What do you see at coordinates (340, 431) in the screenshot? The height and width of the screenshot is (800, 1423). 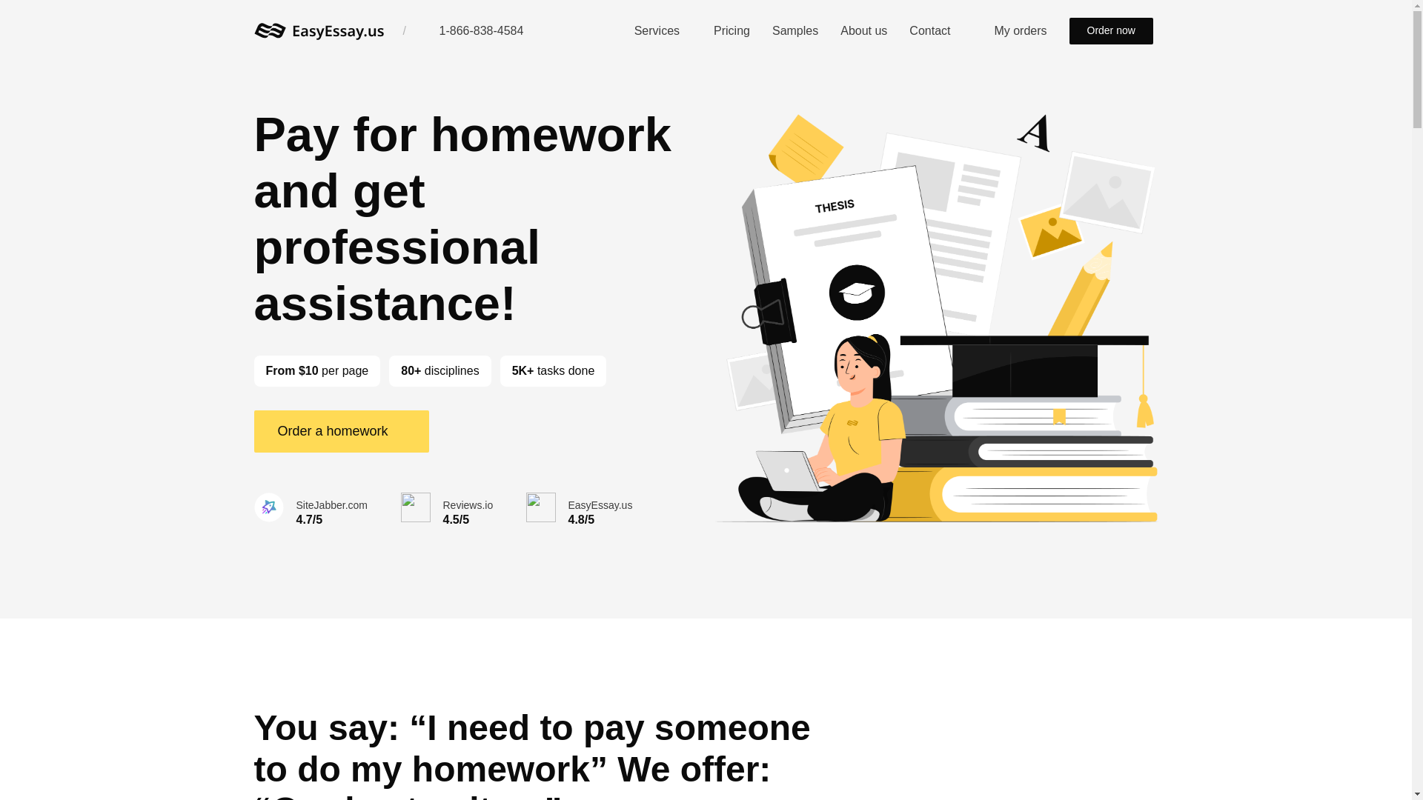 I see `Order a homework` at bounding box center [340, 431].